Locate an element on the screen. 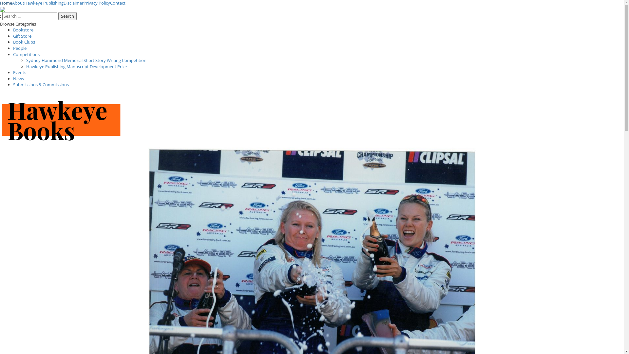  News is located at coordinates (18, 79).